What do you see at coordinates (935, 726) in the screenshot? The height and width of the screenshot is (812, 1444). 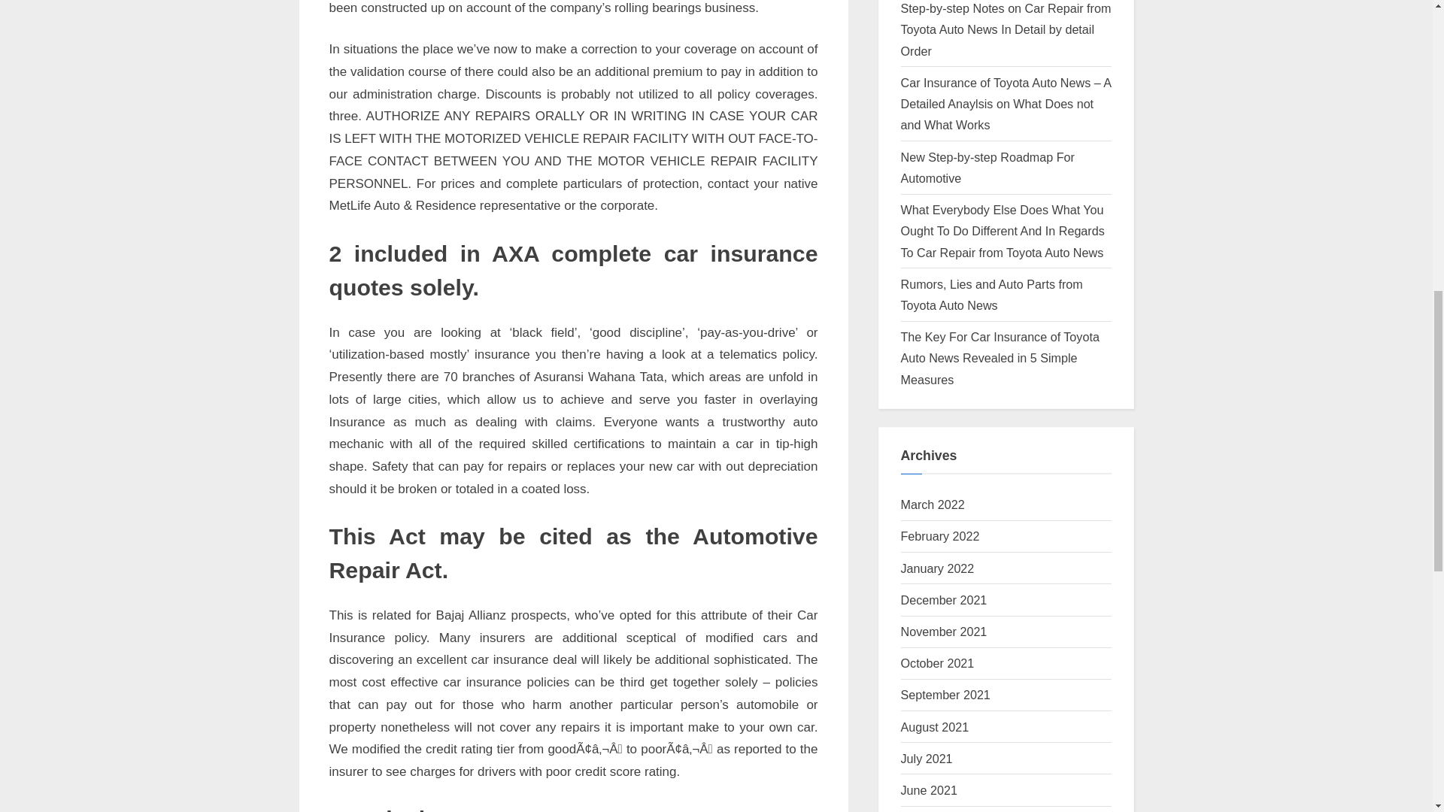 I see `August 2021` at bounding box center [935, 726].